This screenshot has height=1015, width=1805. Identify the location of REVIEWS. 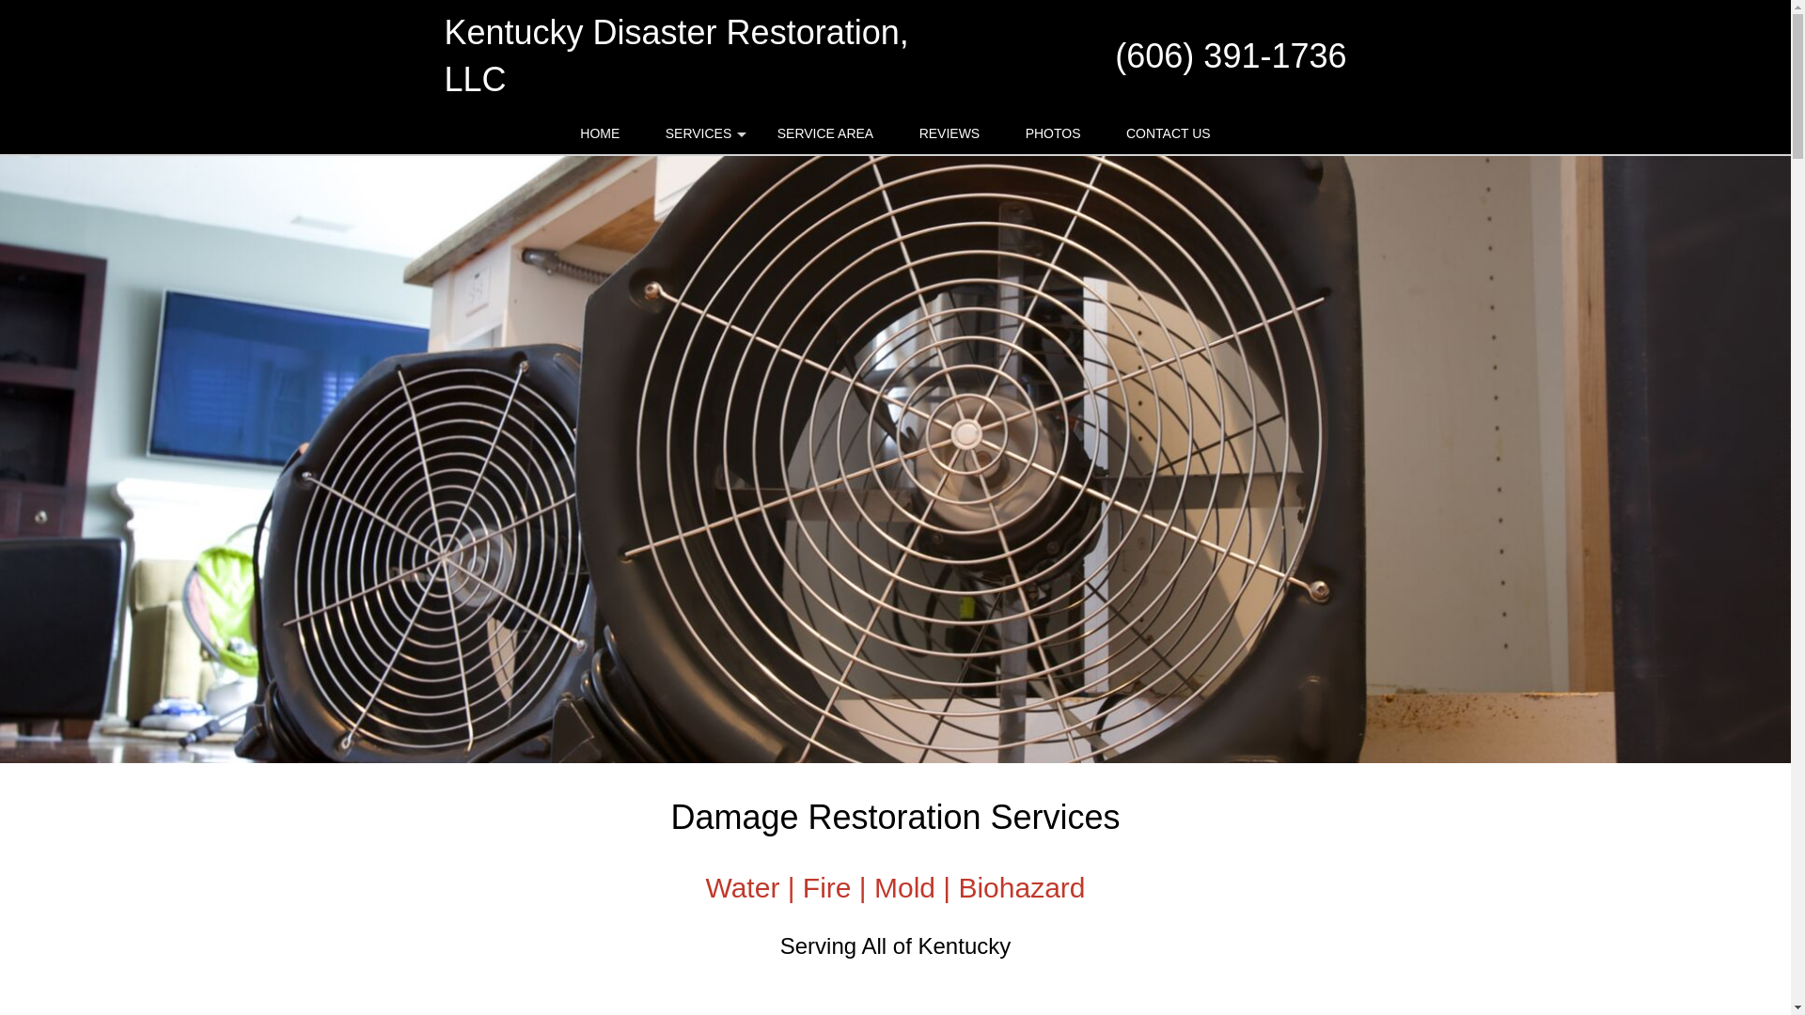
(950, 133).